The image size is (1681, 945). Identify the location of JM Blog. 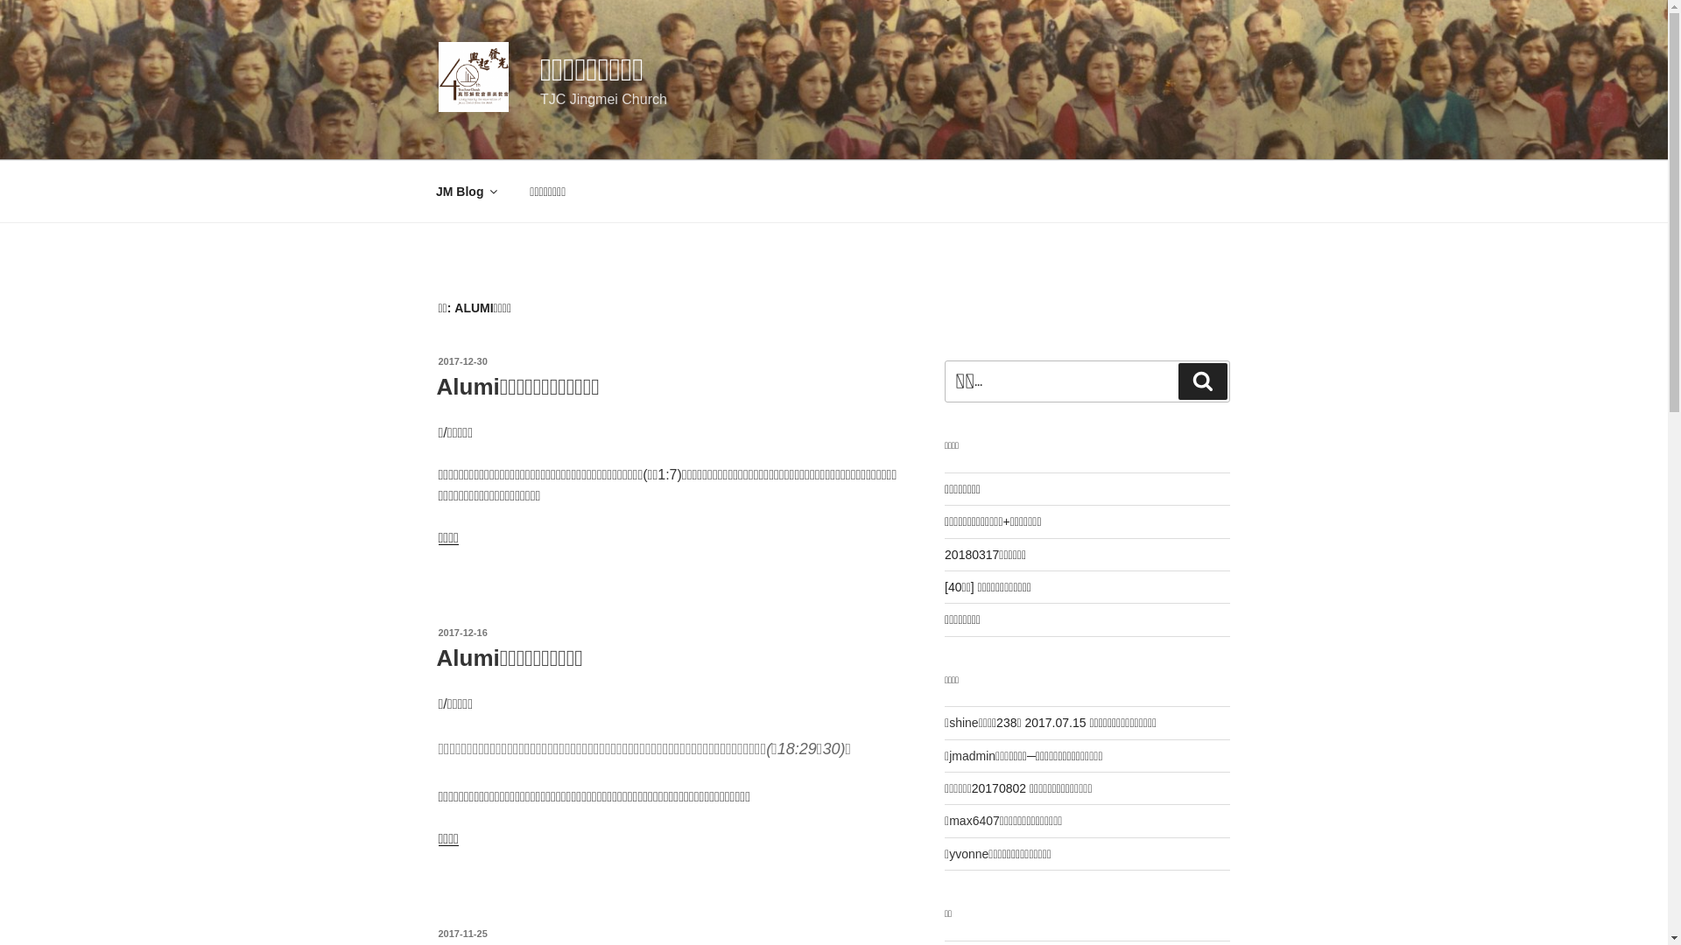
(466, 191).